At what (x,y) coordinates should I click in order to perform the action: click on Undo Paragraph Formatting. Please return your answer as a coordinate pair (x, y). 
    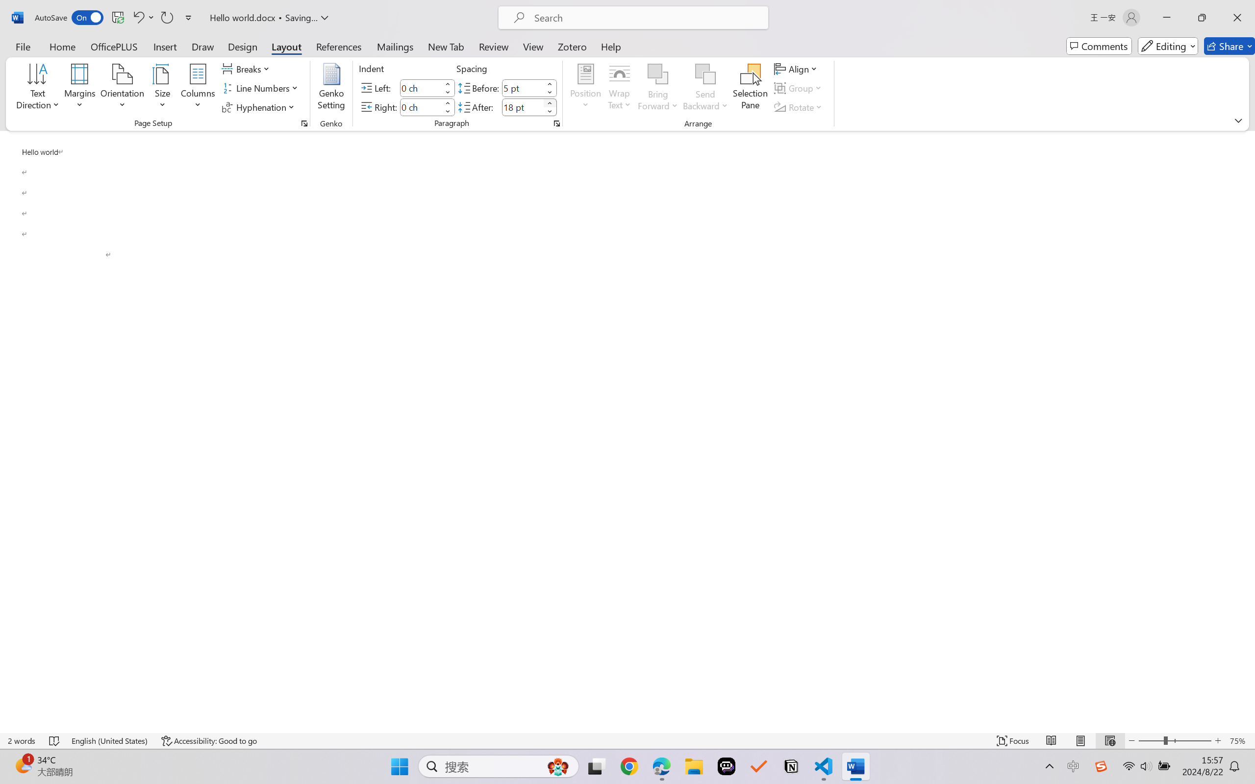
    Looking at the image, I should click on (138, 18).